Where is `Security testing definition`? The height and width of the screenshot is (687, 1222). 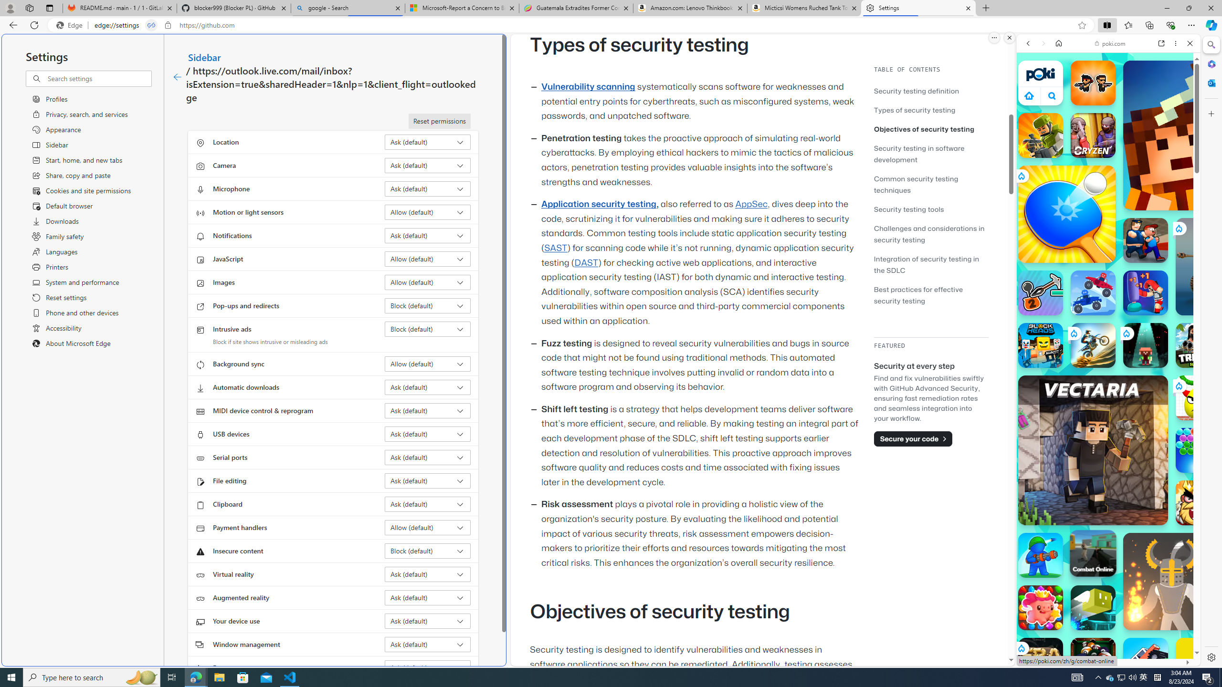
Security testing definition is located at coordinates (916, 91).